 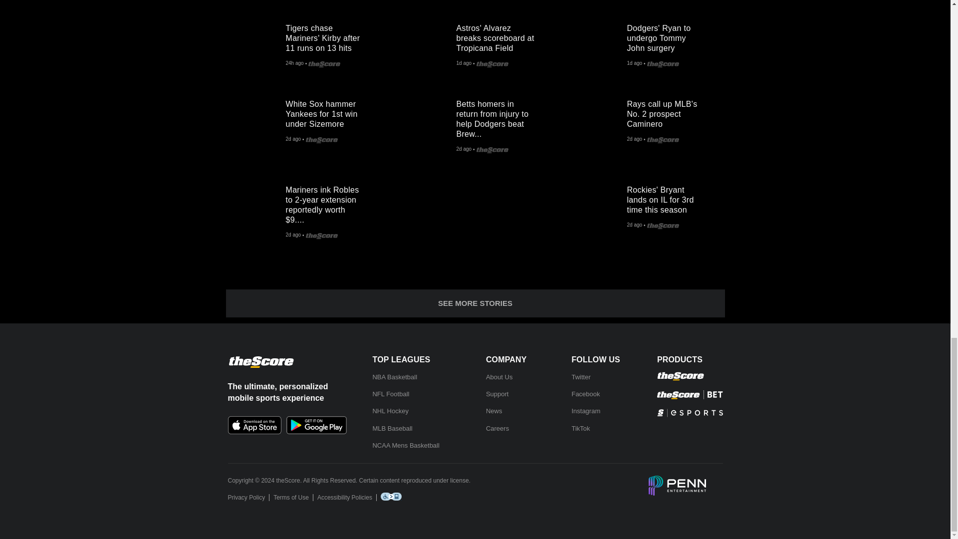 What do you see at coordinates (294, 64) in the screenshot?
I see `2024-08-14T00:14:30.000Z` at bounding box center [294, 64].